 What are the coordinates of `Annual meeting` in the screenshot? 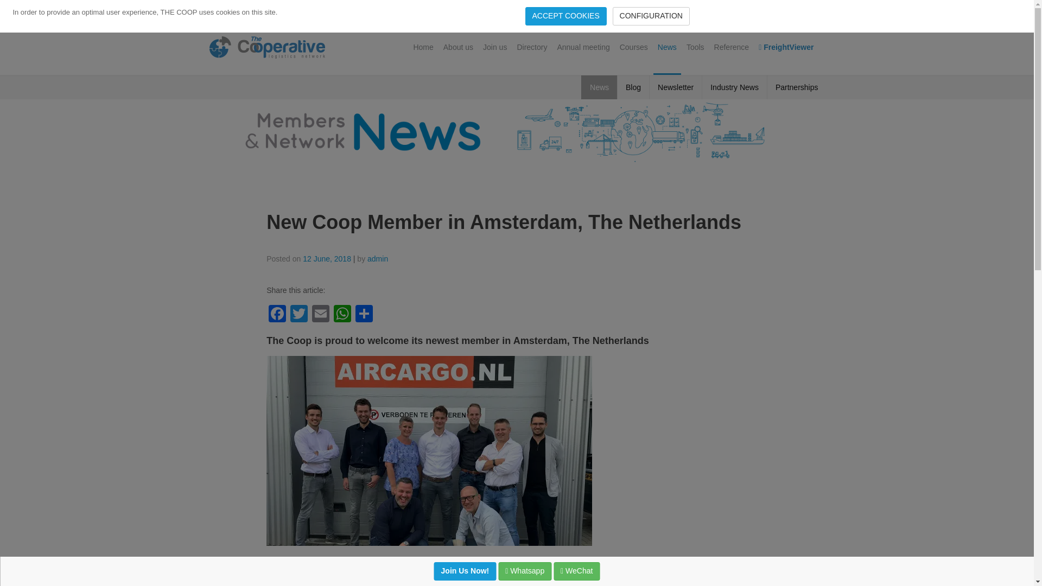 It's located at (583, 47).